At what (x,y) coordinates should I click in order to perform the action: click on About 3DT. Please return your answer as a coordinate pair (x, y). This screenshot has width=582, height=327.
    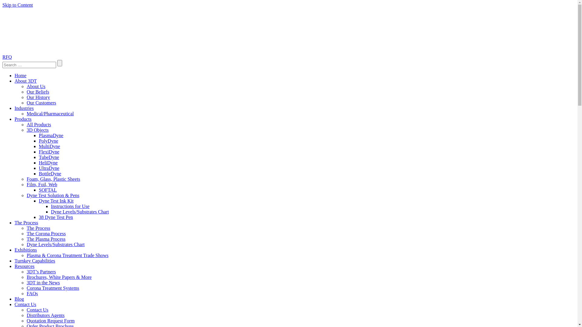
    Looking at the image, I should click on (25, 81).